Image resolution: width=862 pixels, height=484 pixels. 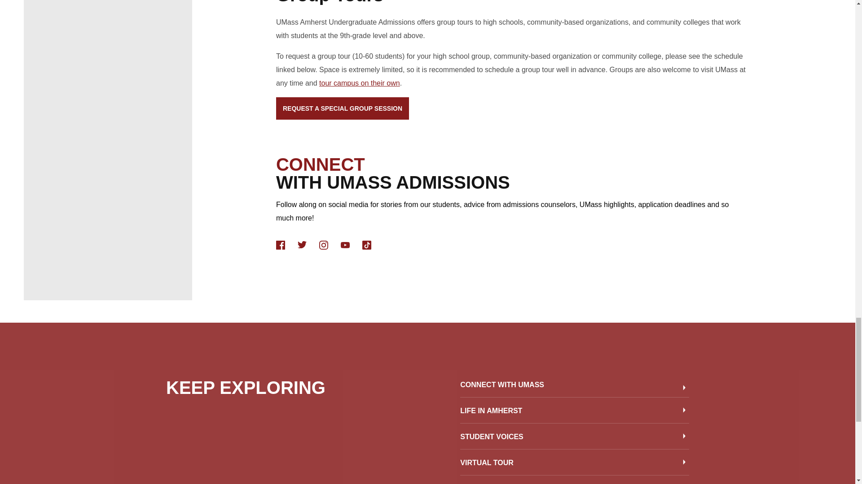 What do you see at coordinates (345, 245) in the screenshot?
I see `YouTube` at bounding box center [345, 245].